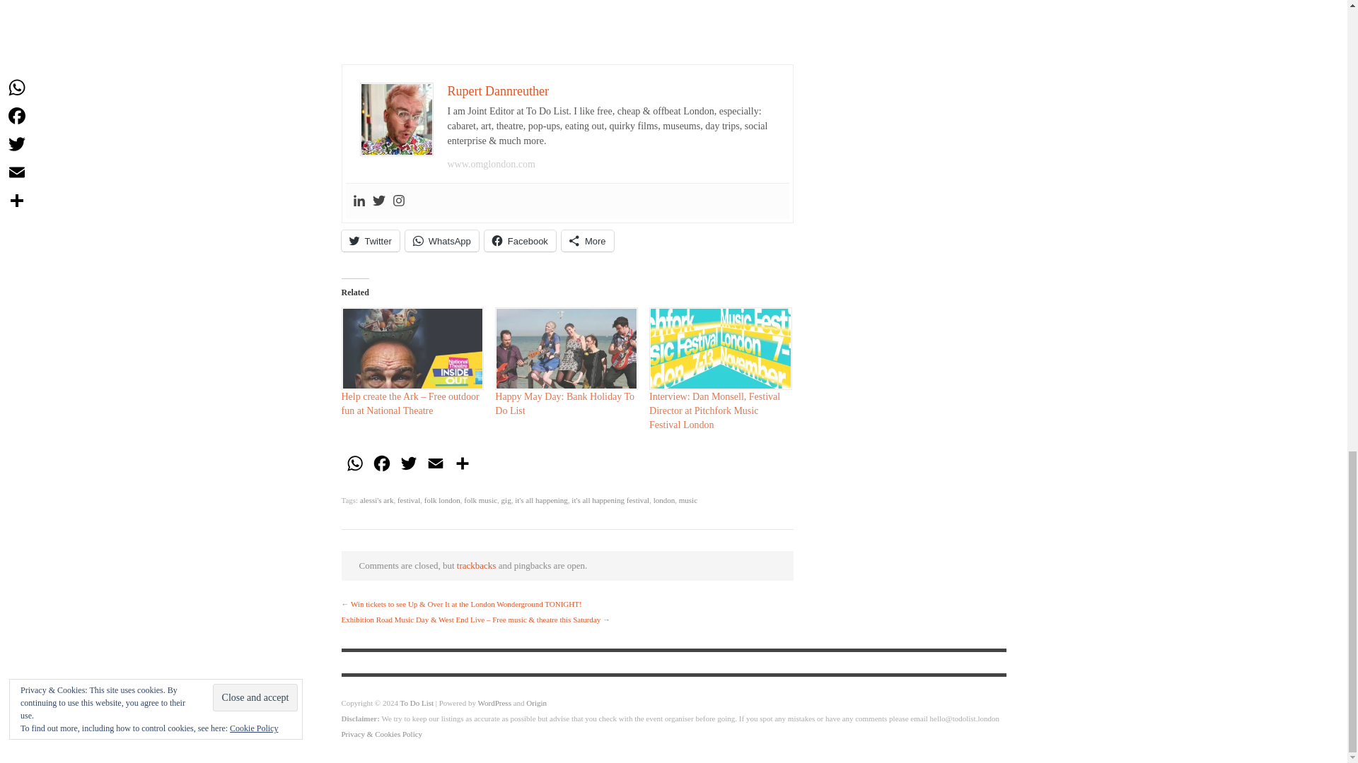 Image resolution: width=1358 pixels, height=763 pixels. What do you see at coordinates (520, 241) in the screenshot?
I see `Facebook` at bounding box center [520, 241].